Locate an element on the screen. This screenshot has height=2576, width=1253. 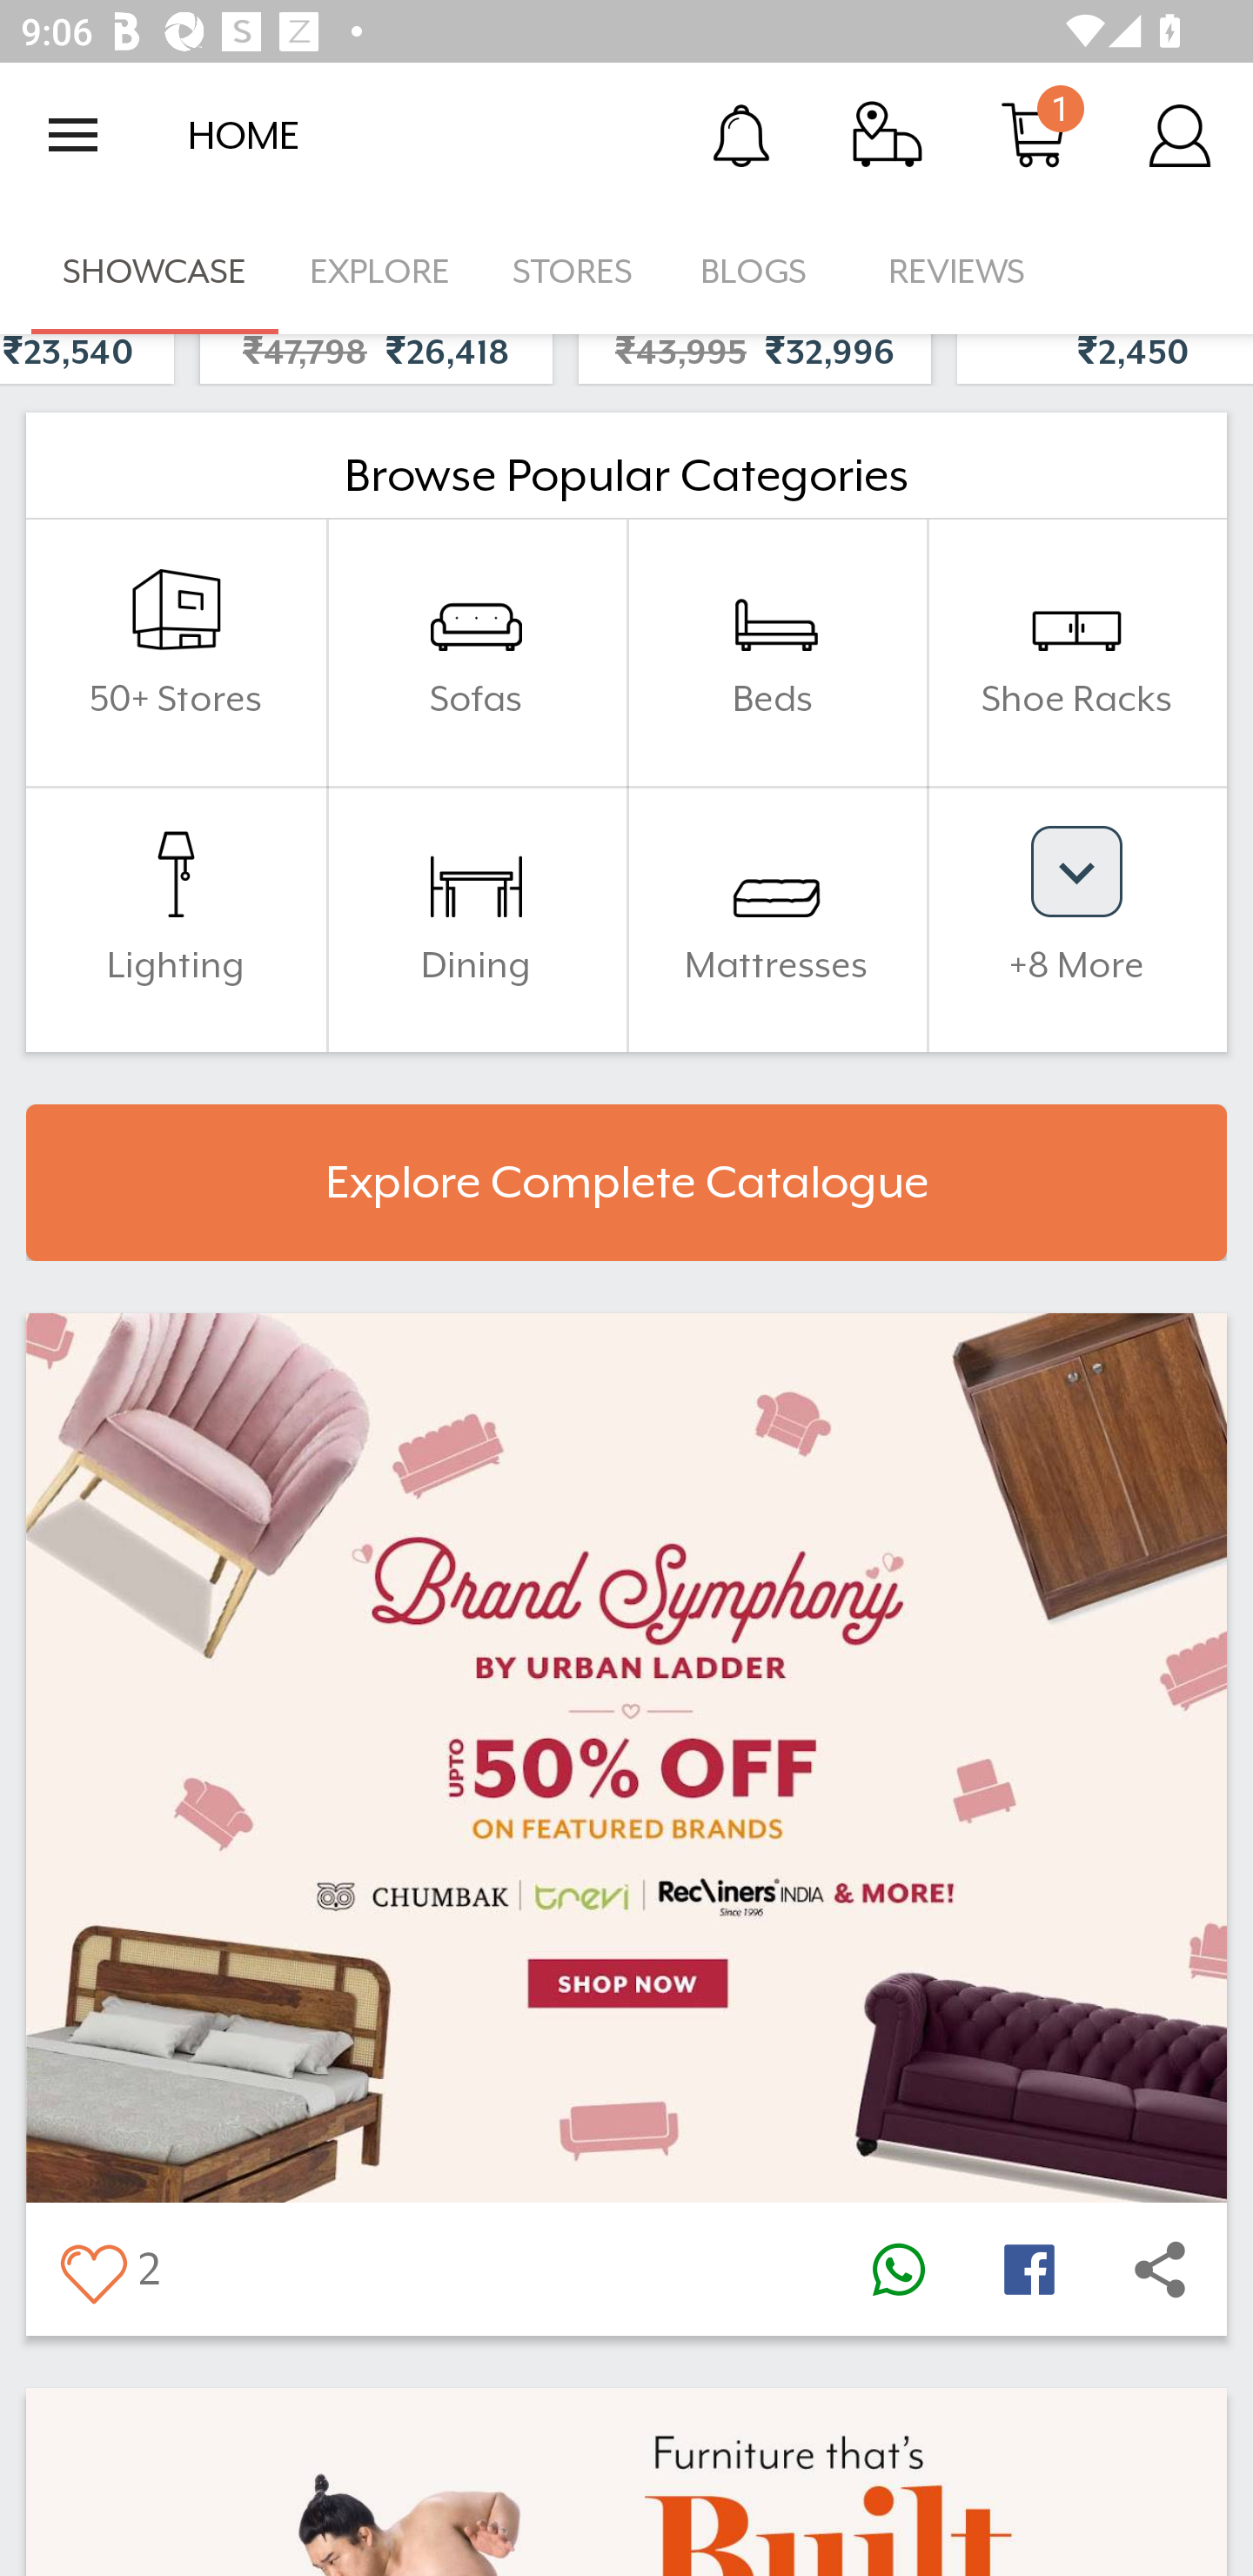
Cart is located at coordinates (1034, 134).